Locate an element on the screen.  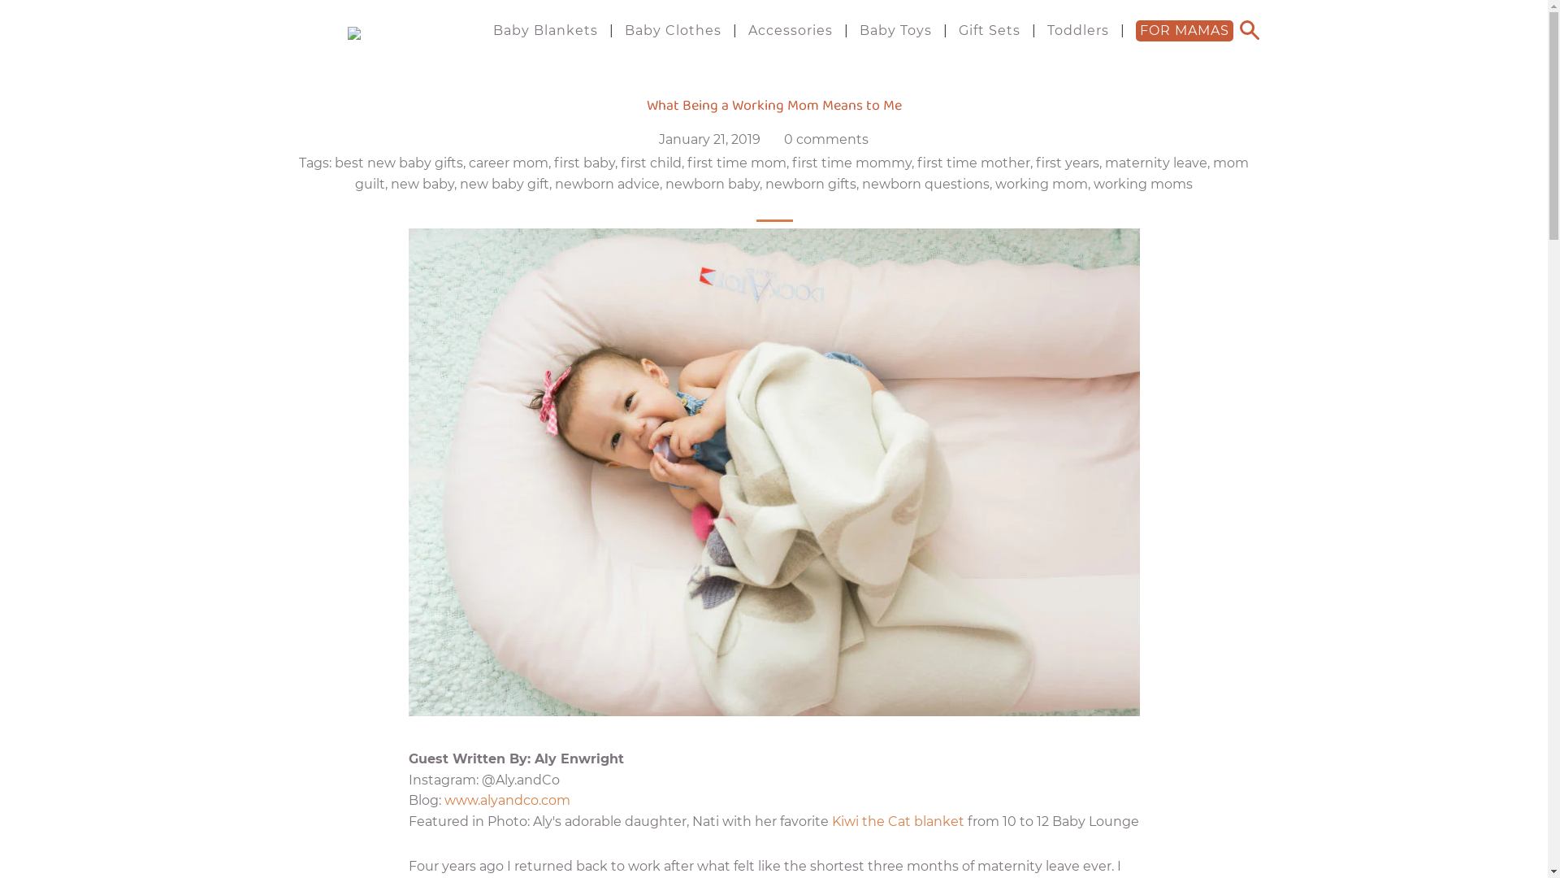
mom guilt is located at coordinates (802, 174).